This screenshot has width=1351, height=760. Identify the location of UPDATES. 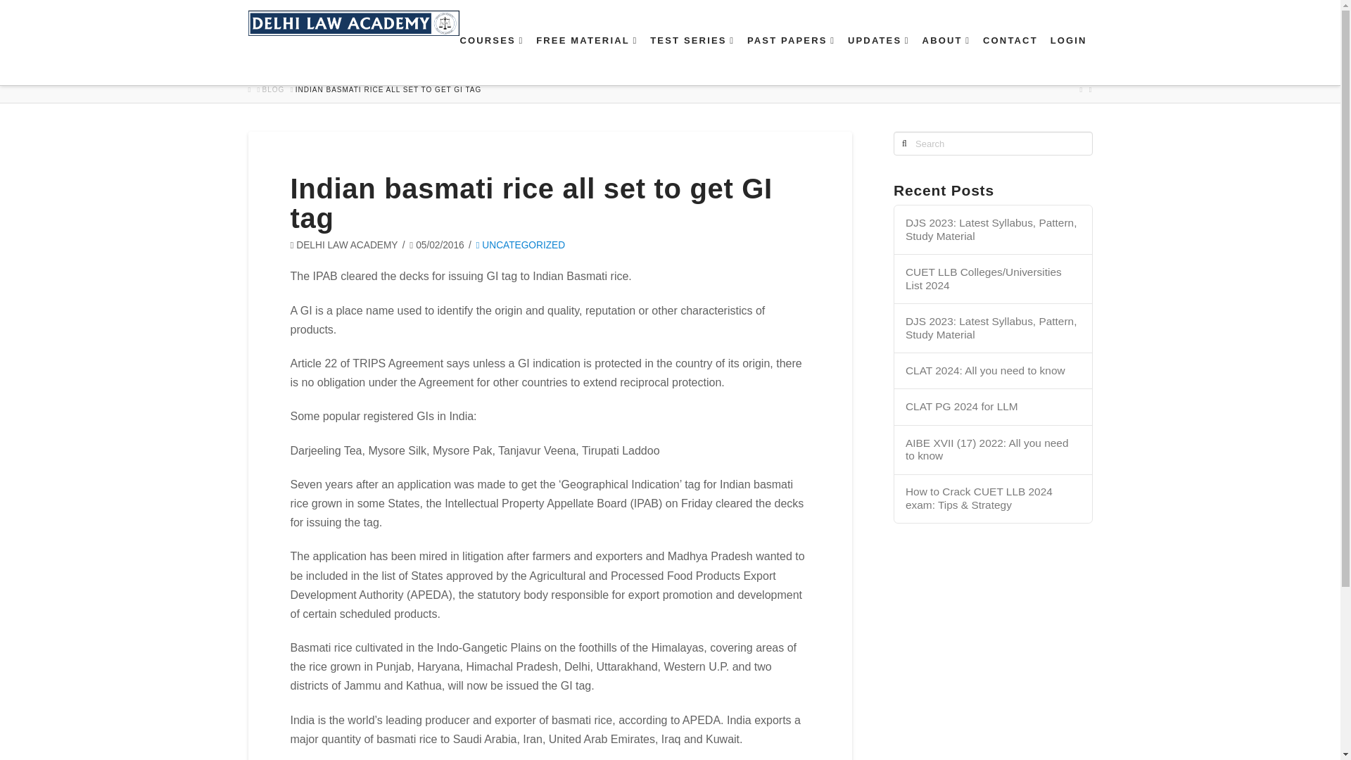
(878, 60).